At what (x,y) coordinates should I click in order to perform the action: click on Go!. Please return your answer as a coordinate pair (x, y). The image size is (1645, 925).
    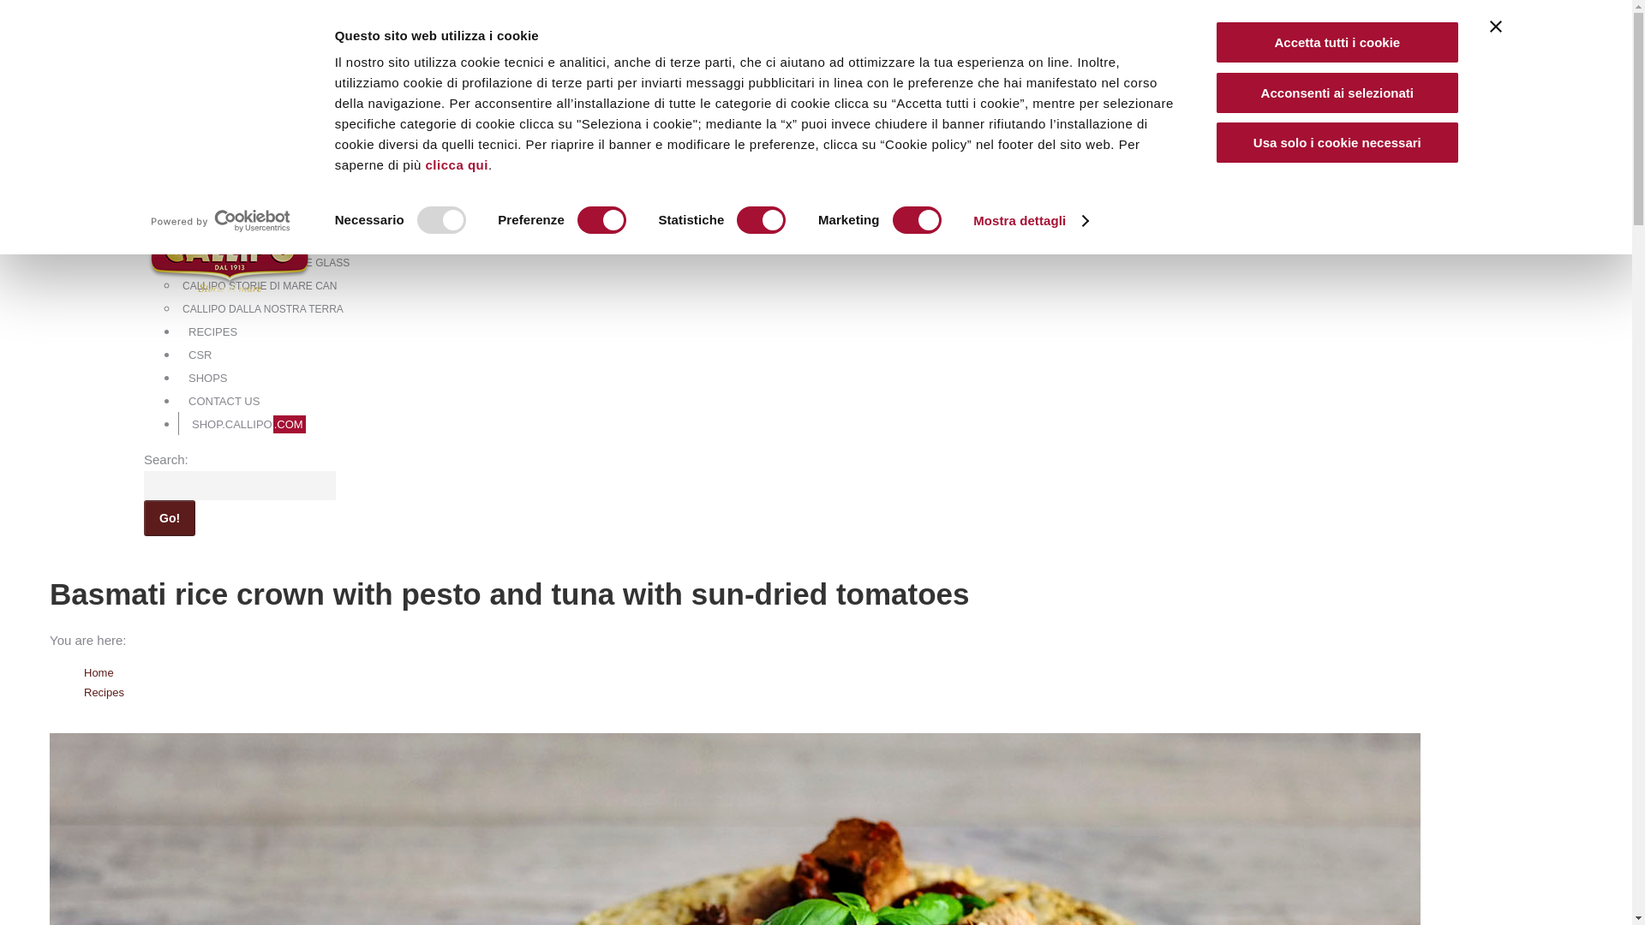
    Looking at the image, I should click on (170, 518).